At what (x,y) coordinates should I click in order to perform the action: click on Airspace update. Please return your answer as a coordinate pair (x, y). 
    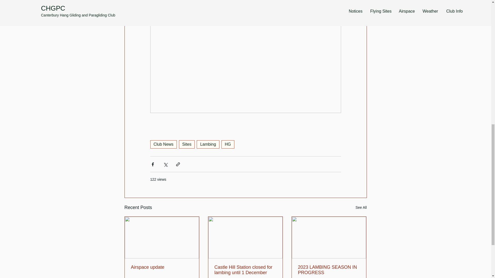
    Looking at the image, I should click on (162, 267).